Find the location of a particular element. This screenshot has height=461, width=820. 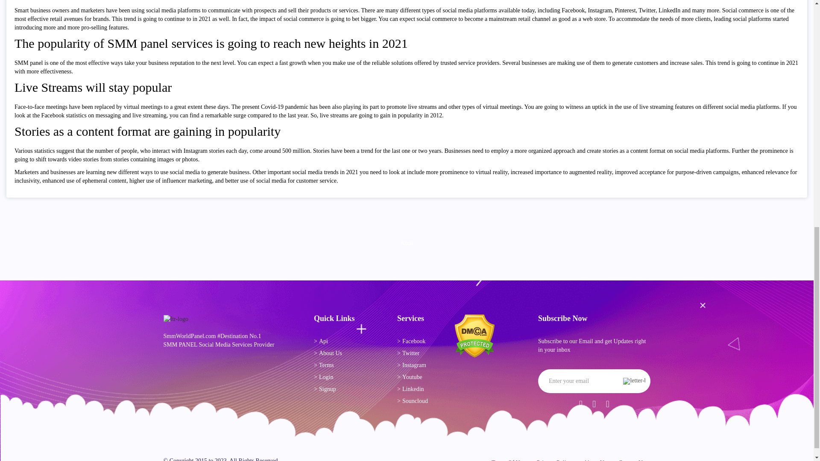

About Us is located at coordinates (337, 353).